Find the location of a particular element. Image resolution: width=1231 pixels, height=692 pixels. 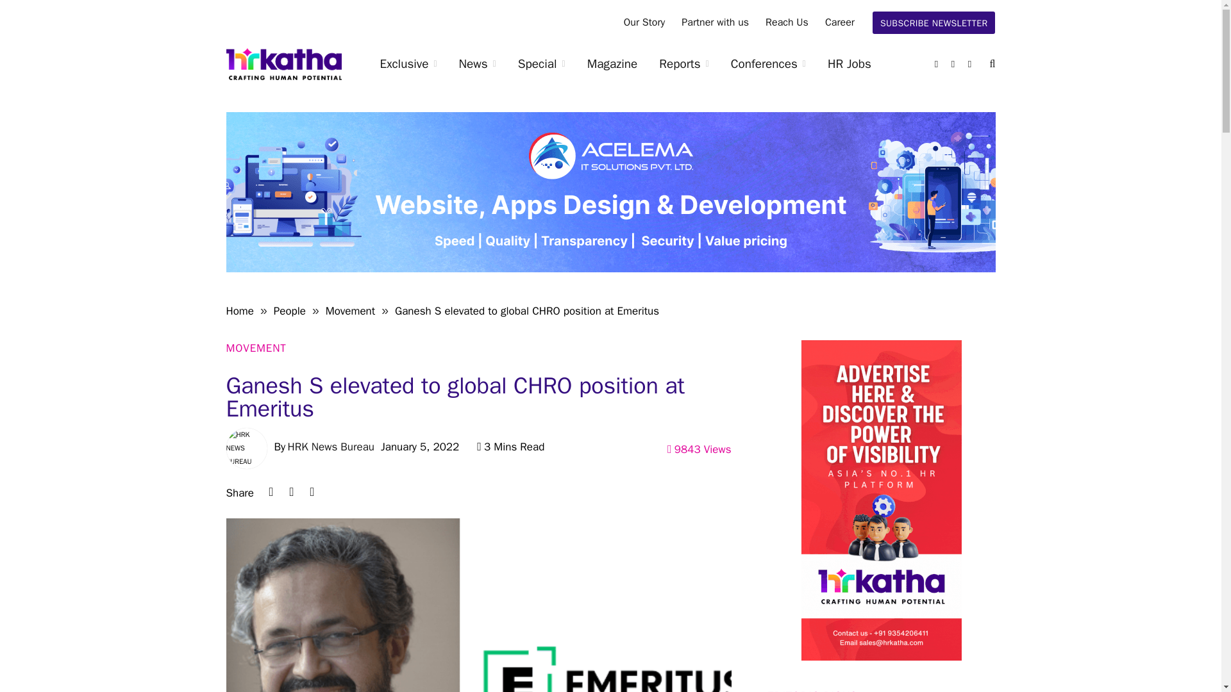

News is located at coordinates (477, 64).